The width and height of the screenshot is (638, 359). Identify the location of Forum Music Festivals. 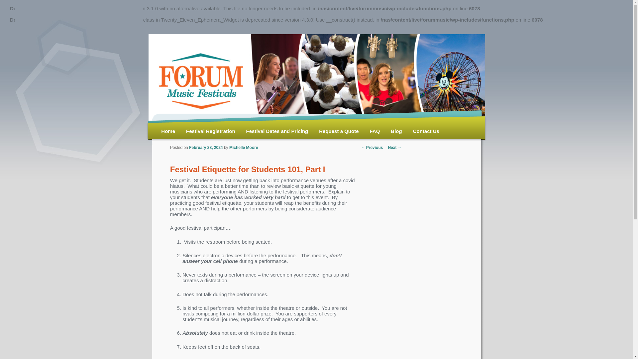
(200, 78).